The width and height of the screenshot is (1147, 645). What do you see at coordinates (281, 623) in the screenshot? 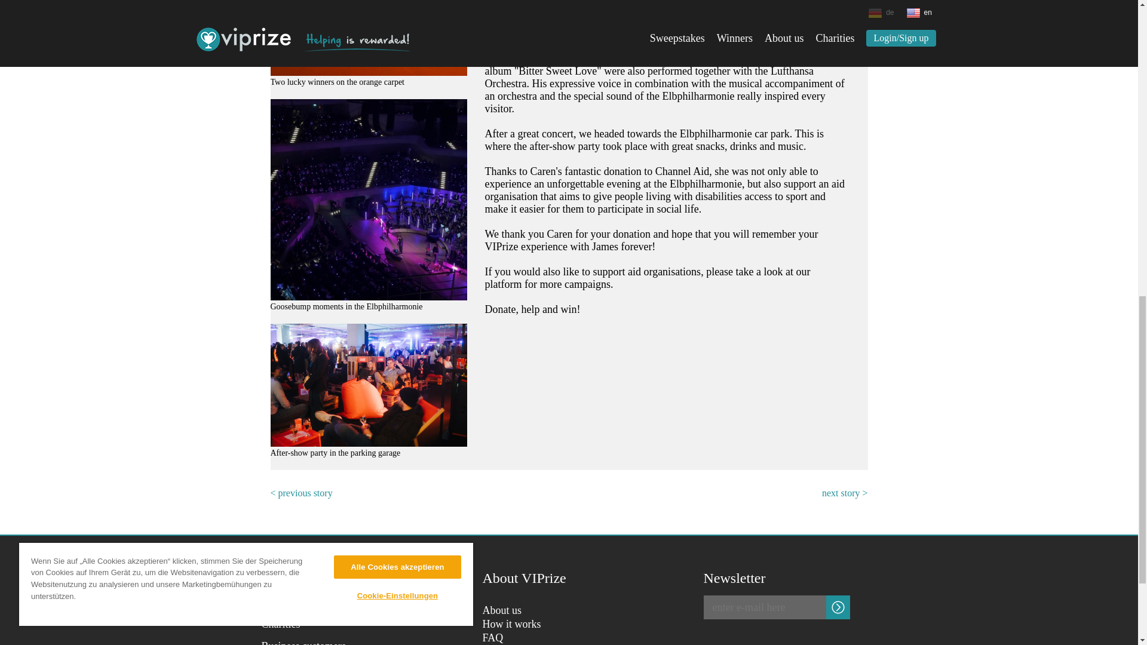
I see `Charities` at bounding box center [281, 623].